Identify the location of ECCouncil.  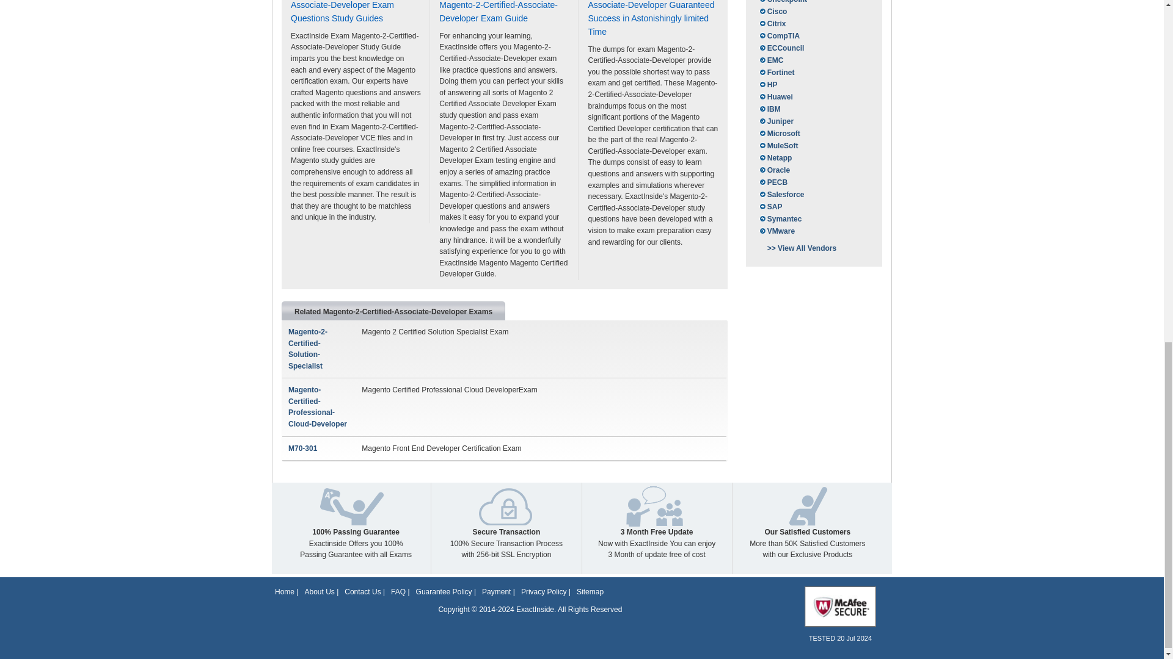
(781, 48).